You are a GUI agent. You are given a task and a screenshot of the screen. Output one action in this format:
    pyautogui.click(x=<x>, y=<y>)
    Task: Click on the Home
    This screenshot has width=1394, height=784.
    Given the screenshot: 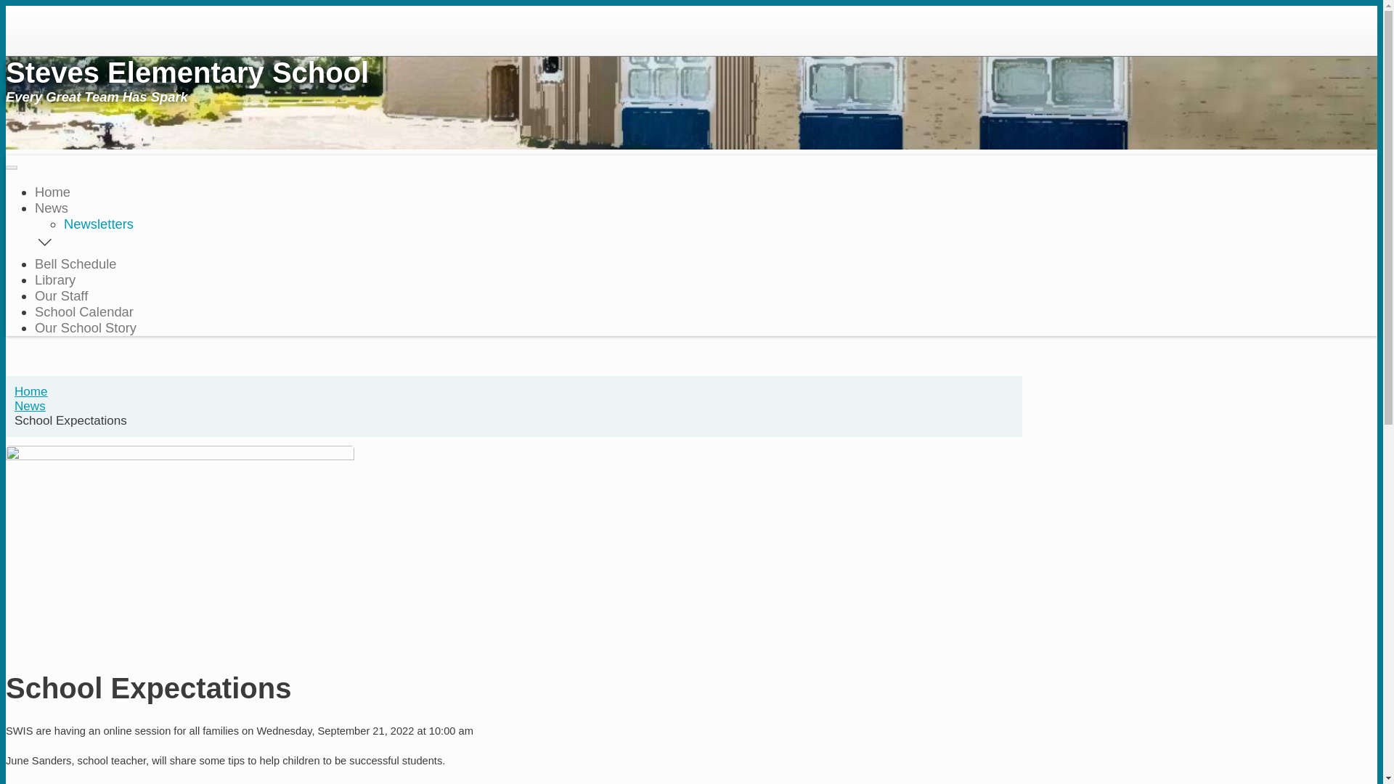 What is the action you would take?
    pyautogui.click(x=52, y=192)
    